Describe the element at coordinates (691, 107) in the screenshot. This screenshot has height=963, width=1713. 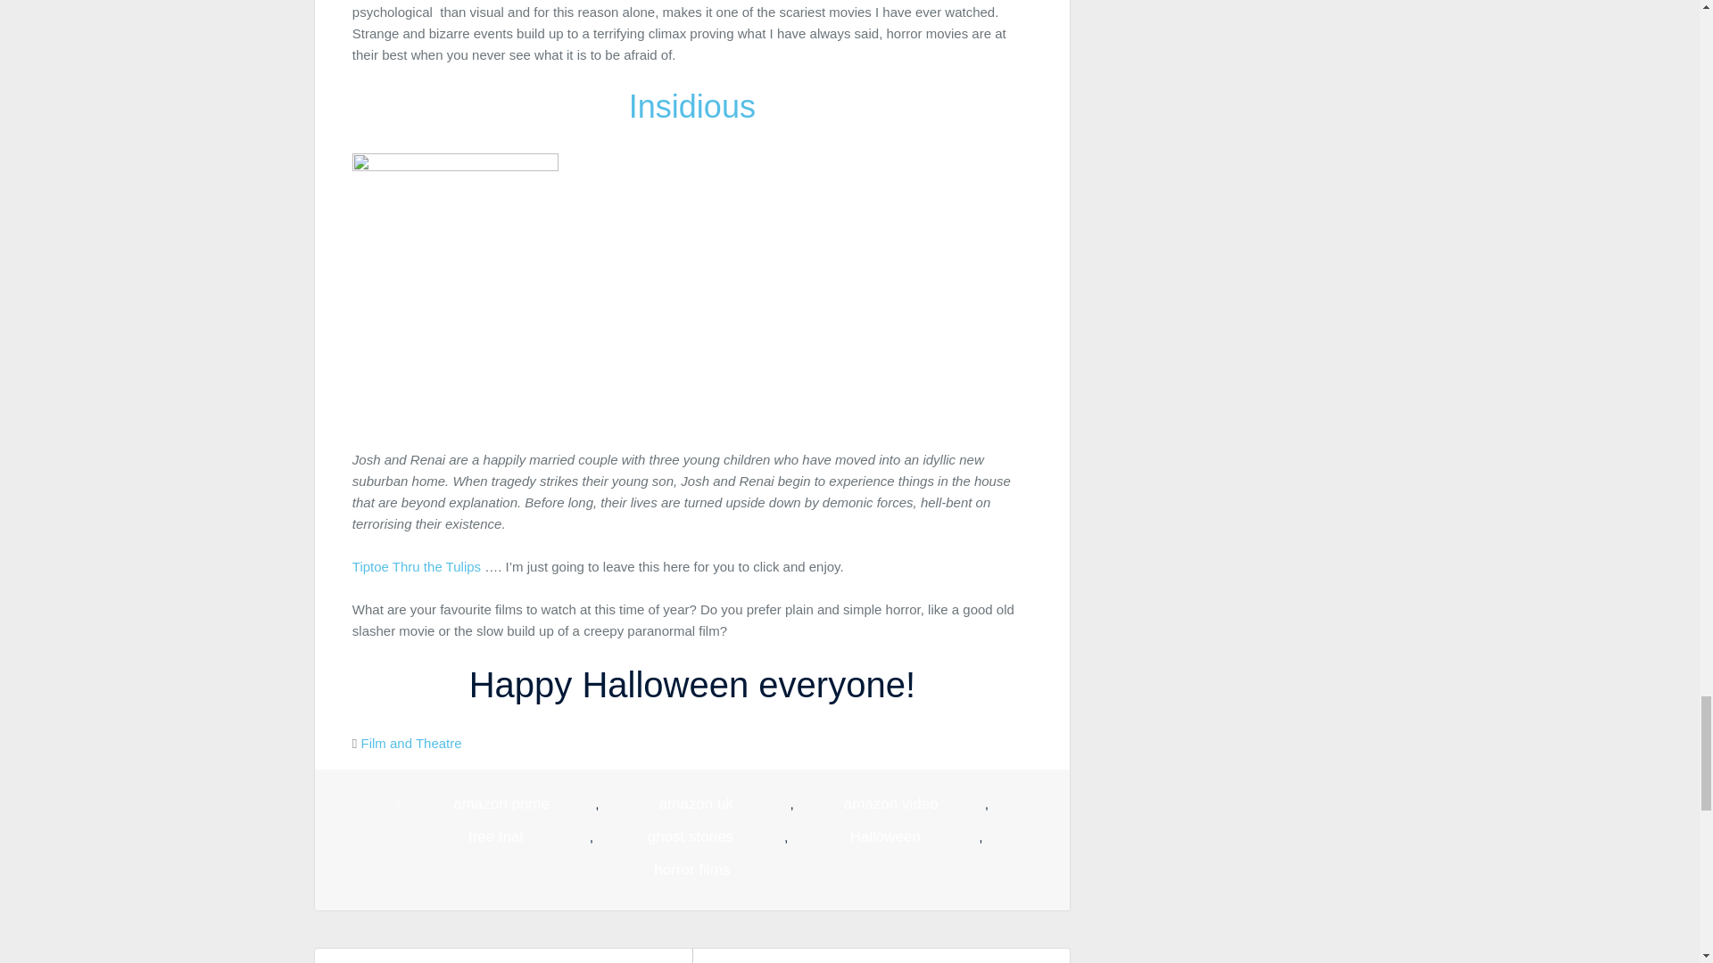
I see `Insidious` at that location.